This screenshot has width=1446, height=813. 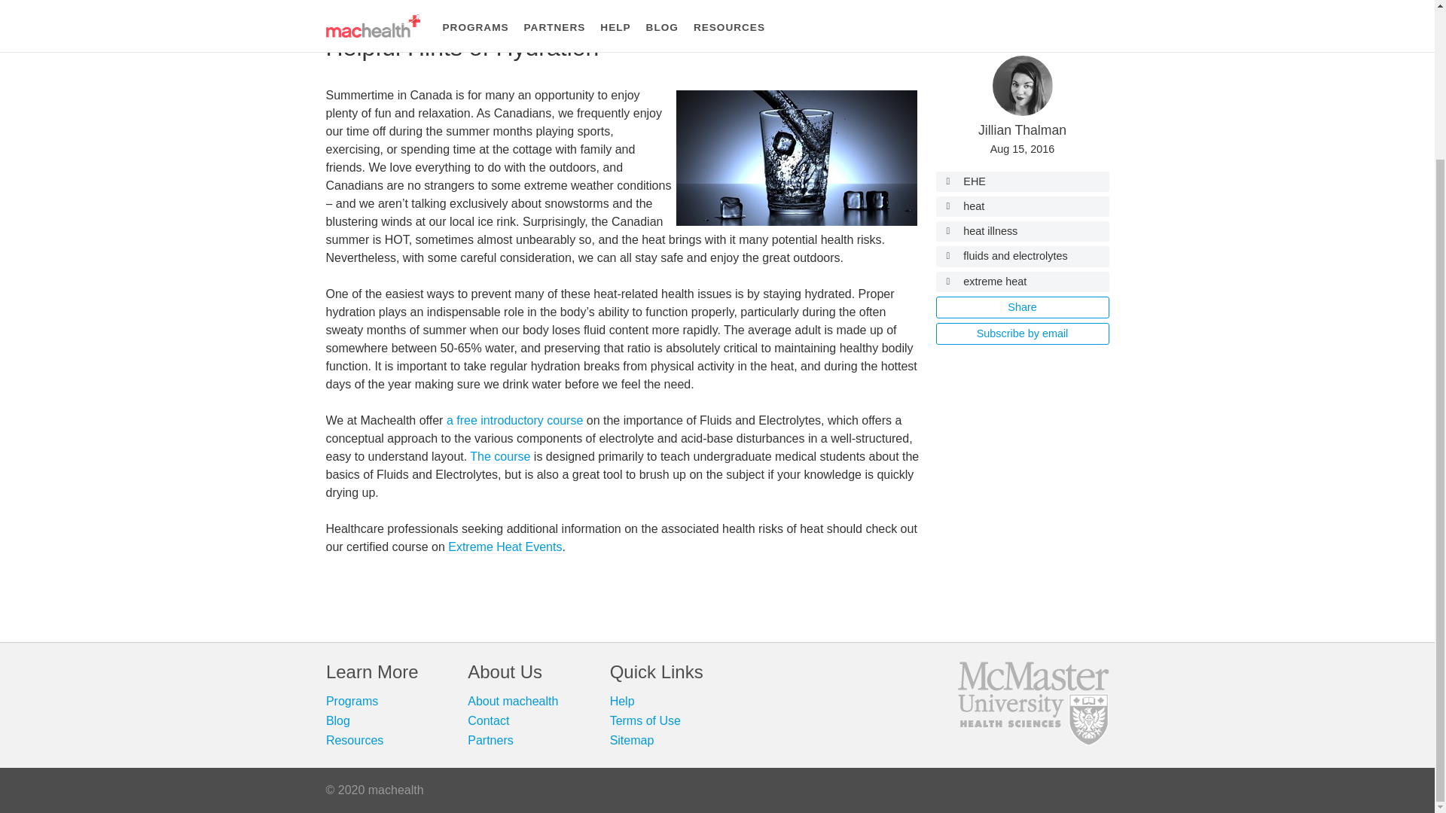 What do you see at coordinates (1022, 230) in the screenshot?
I see `heat illness` at bounding box center [1022, 230].